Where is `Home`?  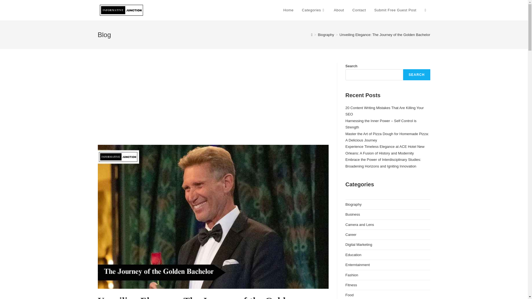 Home is located at coordinates (289, 10).